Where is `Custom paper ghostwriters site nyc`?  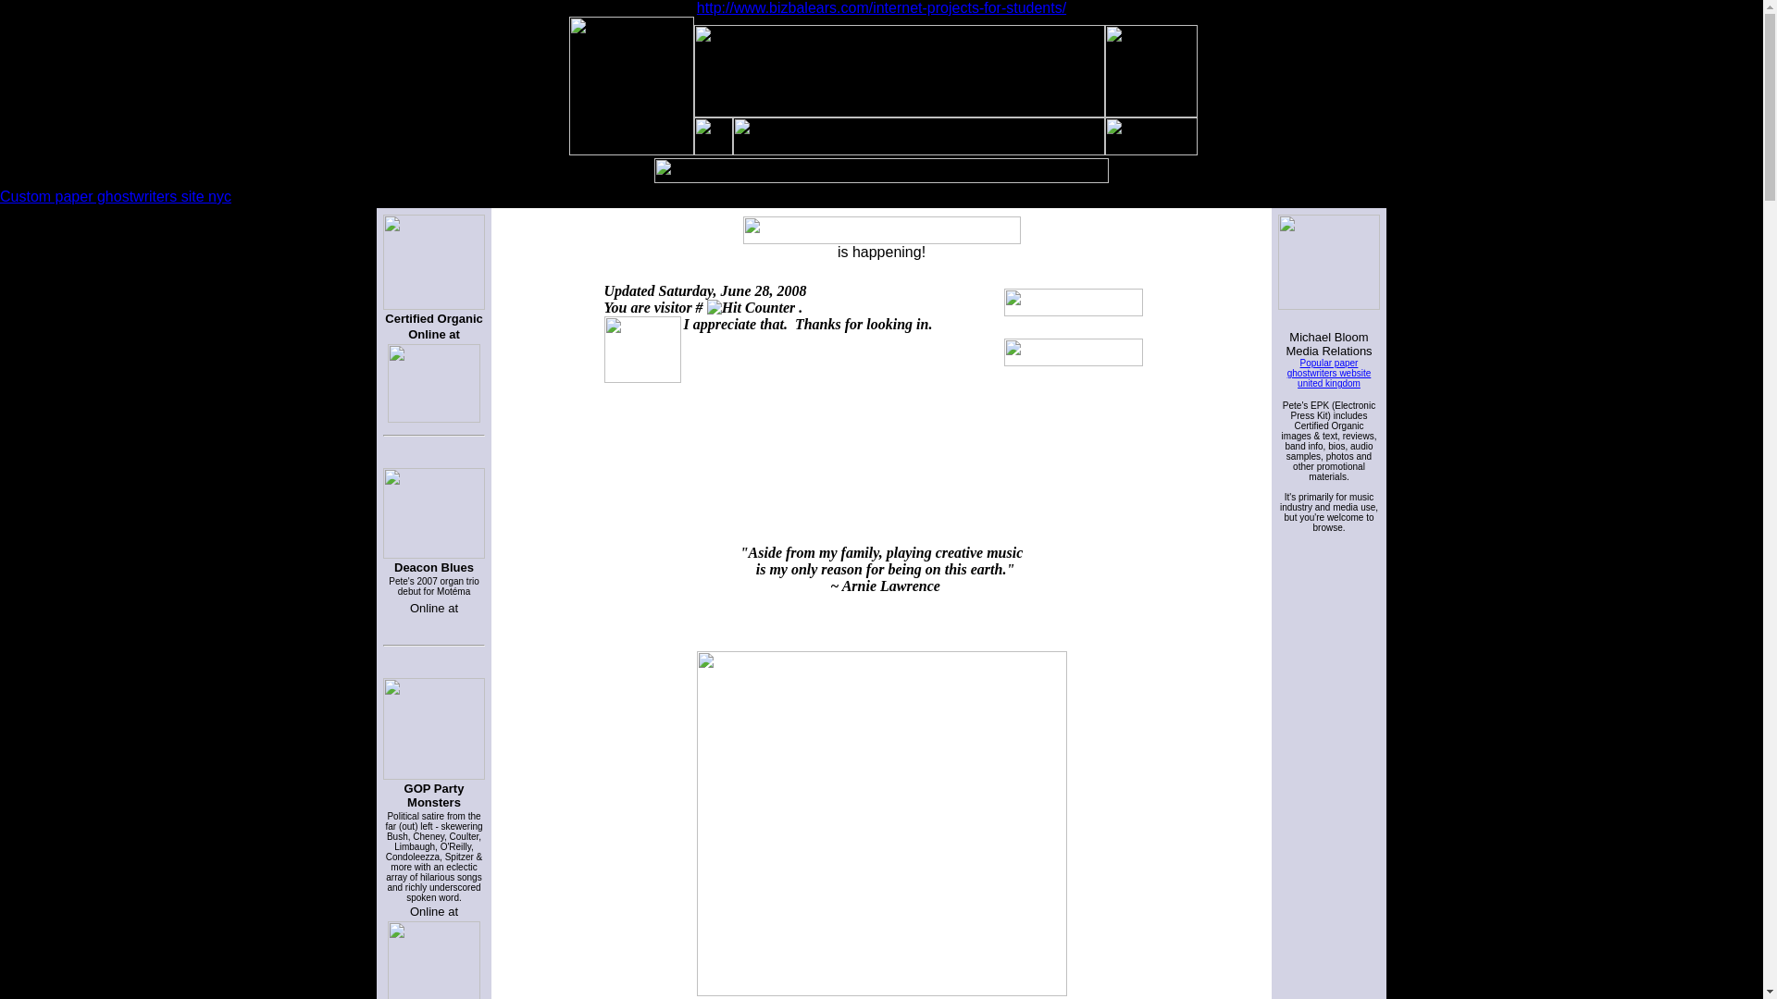
Custom paper ghostwriters site nyc is located at coordinates (115, 196).